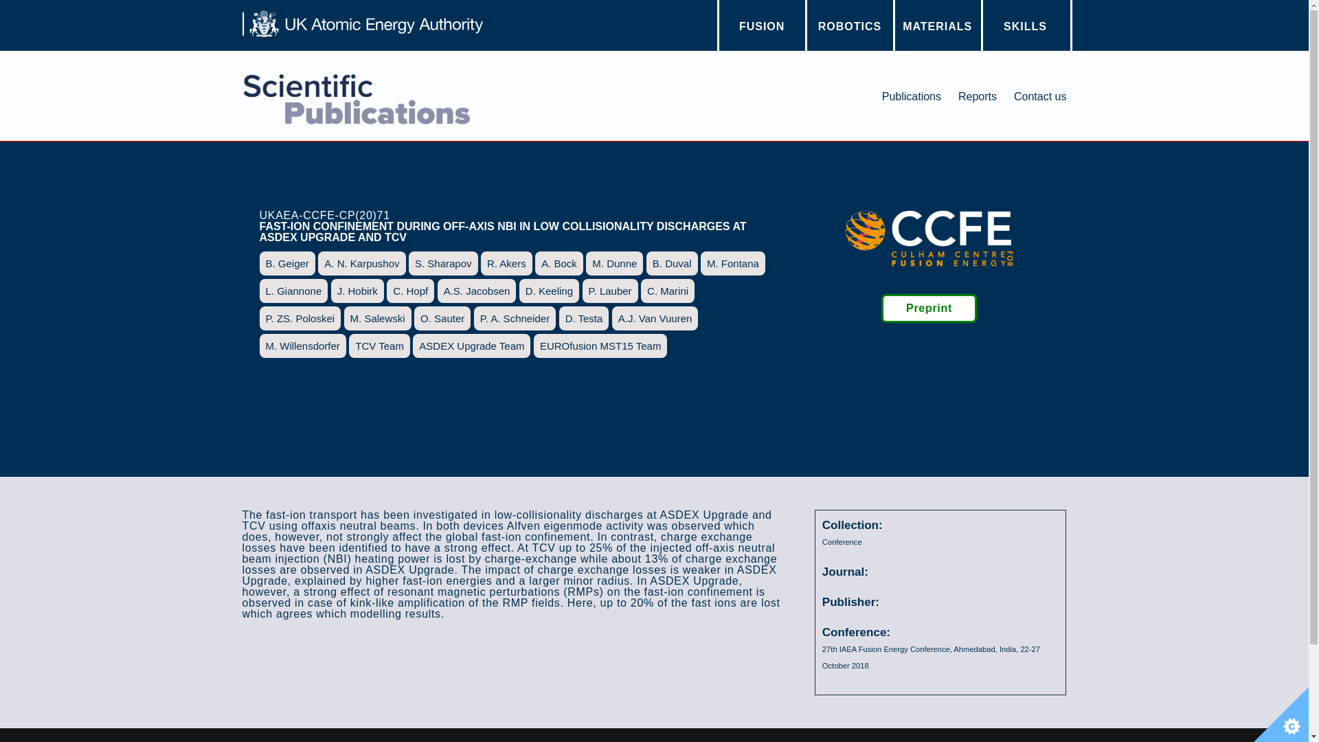 Image resolution: width=1319 pixels, height=742 pixels. What do you see at coordinates (1025, 27) in the screenshot?
I see `OAS` at bounding box center [1025, 27].